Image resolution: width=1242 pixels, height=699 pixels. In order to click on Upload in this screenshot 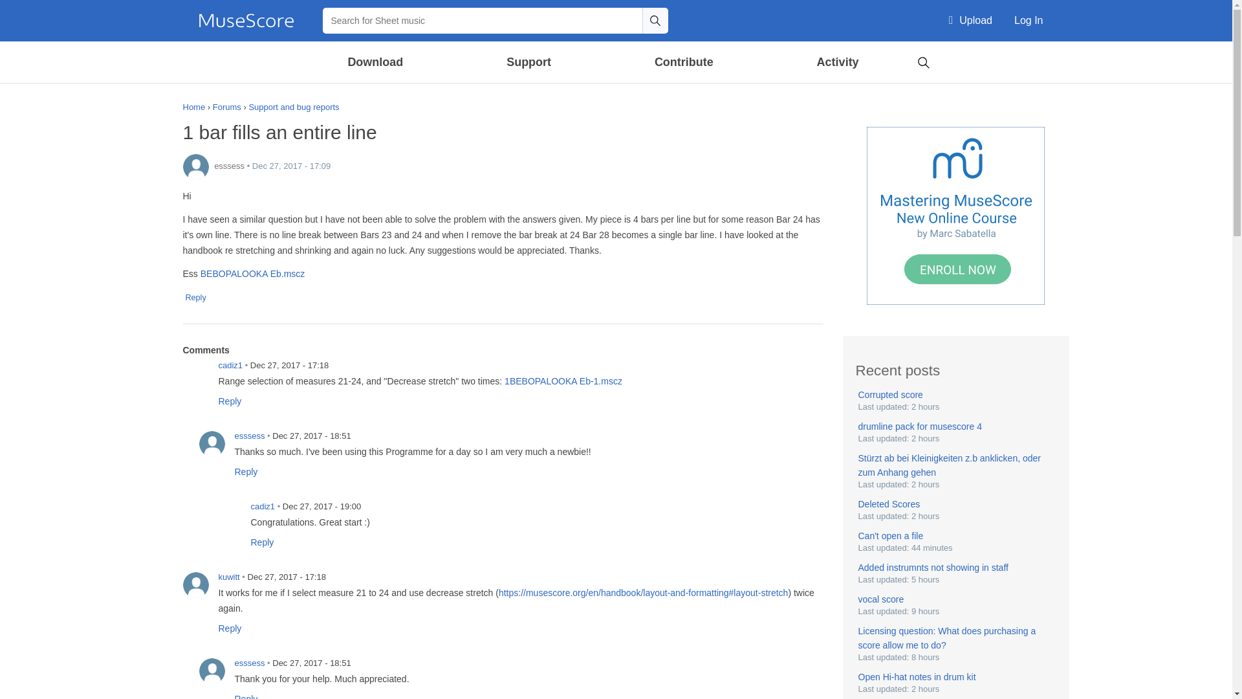, I will do `click(970, 21)`.